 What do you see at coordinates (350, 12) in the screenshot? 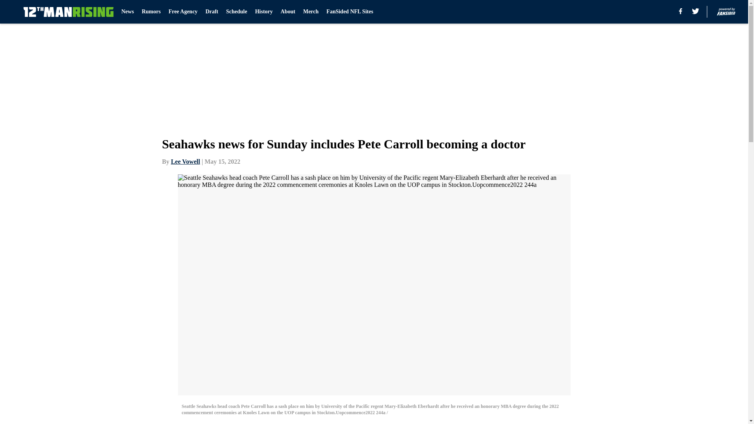
I see `FanSided NFL Sites` at bounding box center [350, 12].